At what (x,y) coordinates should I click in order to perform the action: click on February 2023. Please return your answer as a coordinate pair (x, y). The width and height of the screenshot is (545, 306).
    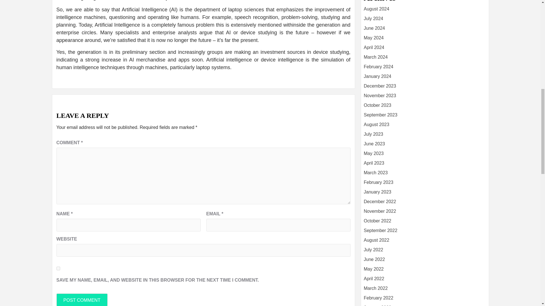
    Looking at the image, I should click on (379, 182).